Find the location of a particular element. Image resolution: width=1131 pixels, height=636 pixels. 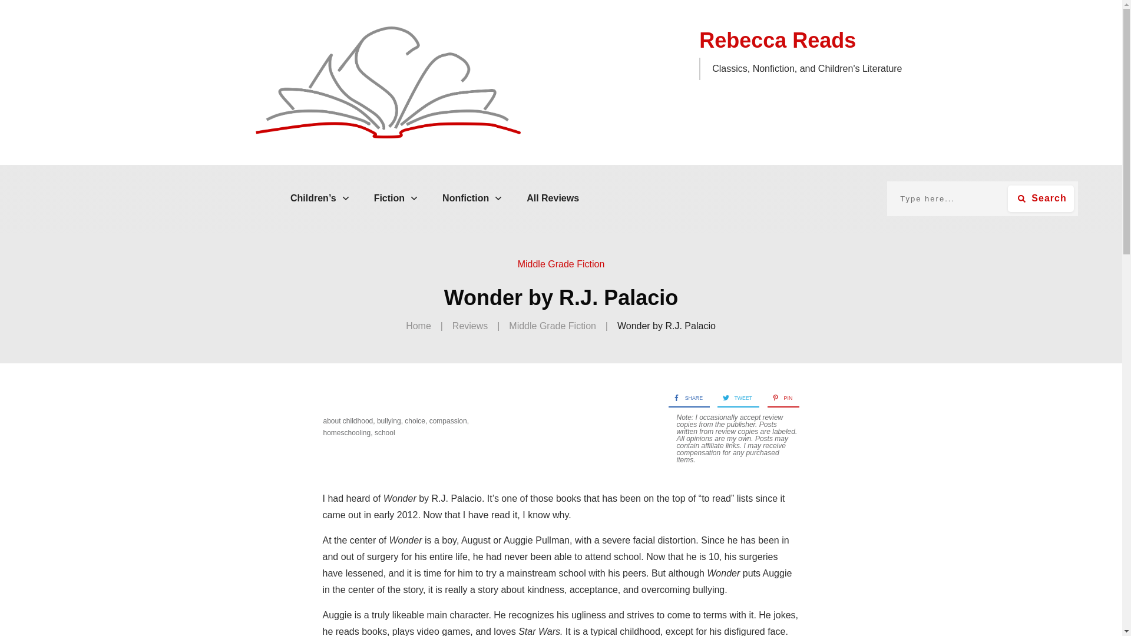

Home is located at coordinates (418, 326).